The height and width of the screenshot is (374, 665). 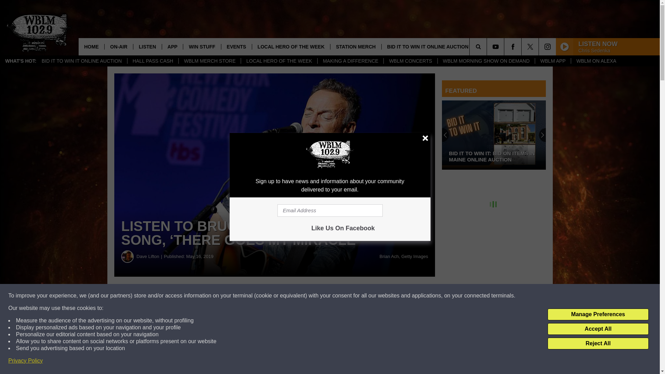 I want to click on LISTEN, so click(x=147, y=46).